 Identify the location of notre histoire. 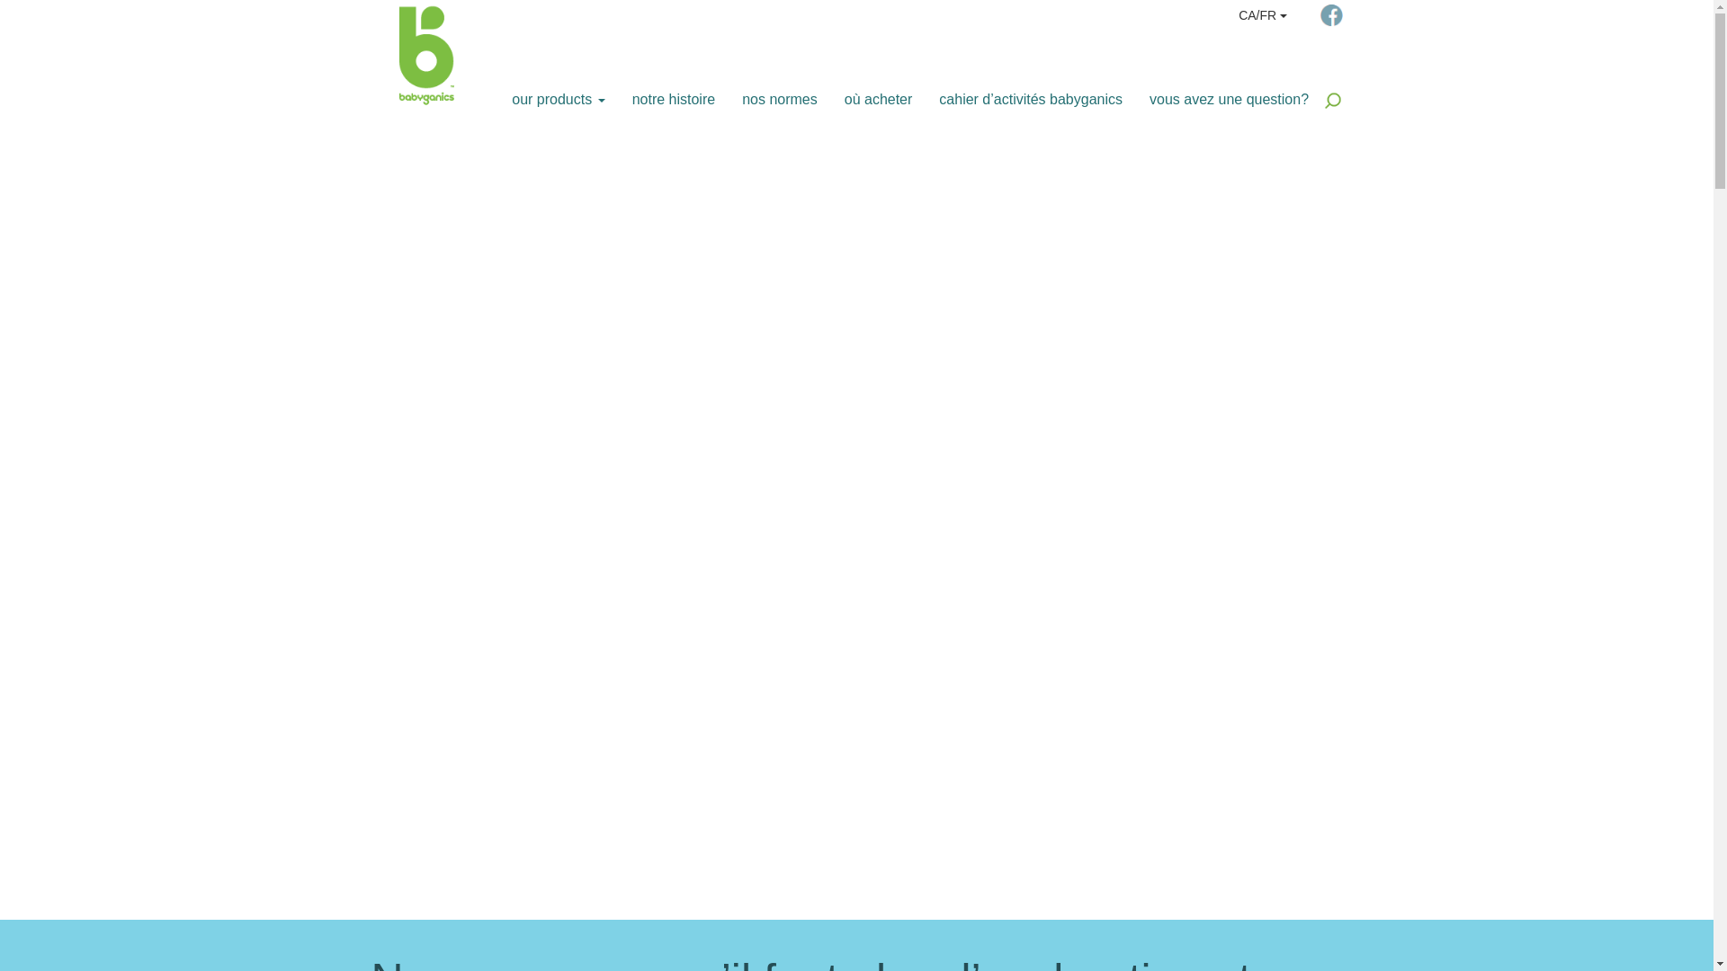
(675, 95).